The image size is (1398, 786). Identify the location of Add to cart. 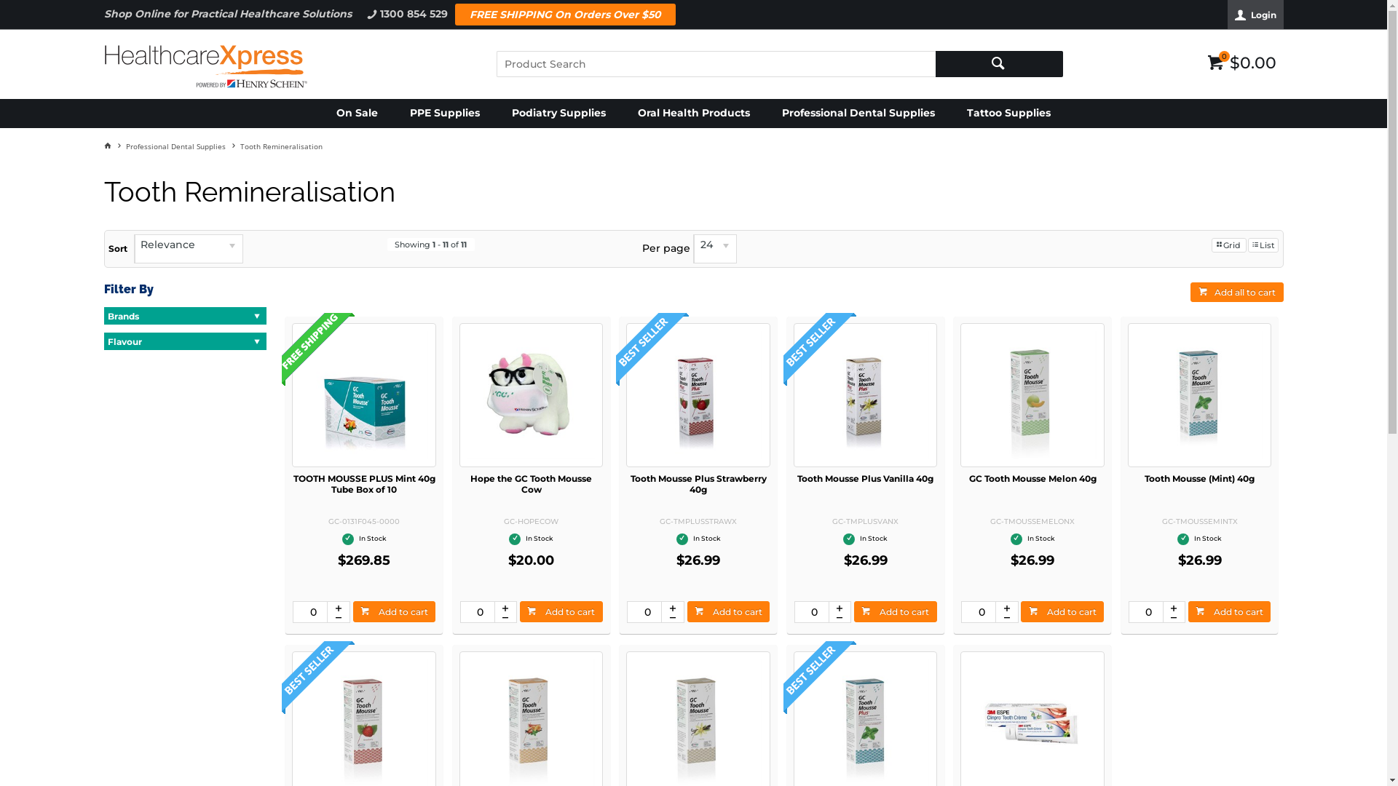
(561, 611).